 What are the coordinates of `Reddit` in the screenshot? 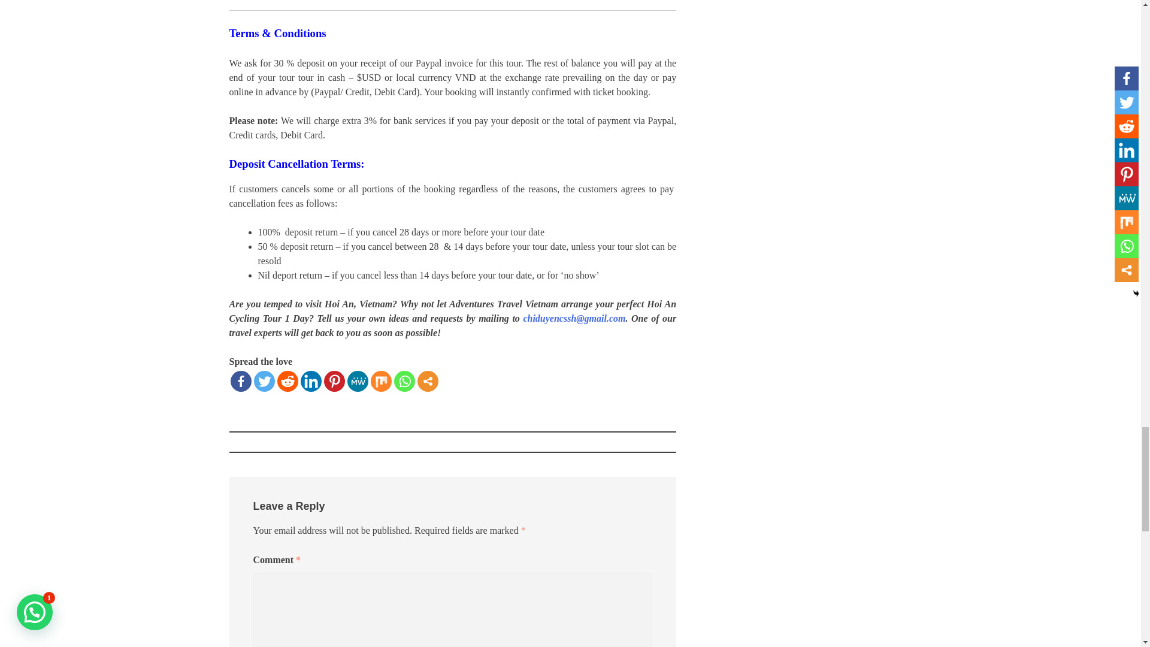 It's located at (287, 381).